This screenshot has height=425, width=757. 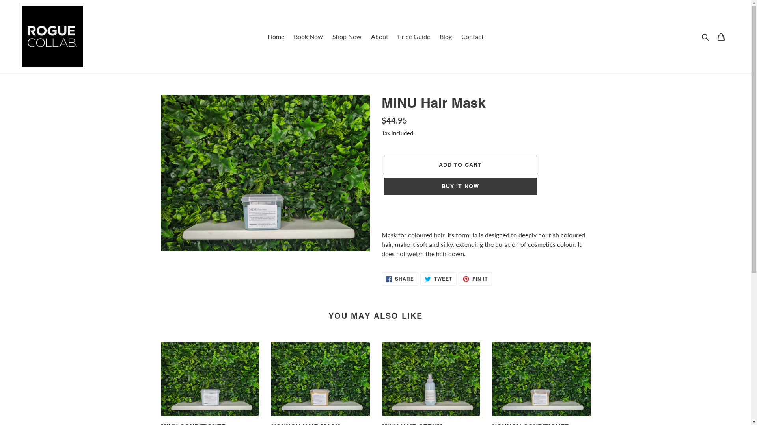 What do you see at coordinates (414, 36) in the screenshot?
I see `Price Guide` at bounding box center [414, 36].